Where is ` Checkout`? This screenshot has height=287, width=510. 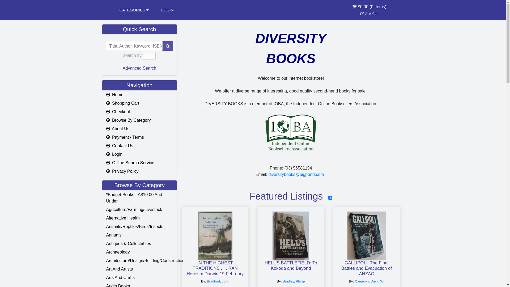
 Checkout is located at coordinates (140, 112).